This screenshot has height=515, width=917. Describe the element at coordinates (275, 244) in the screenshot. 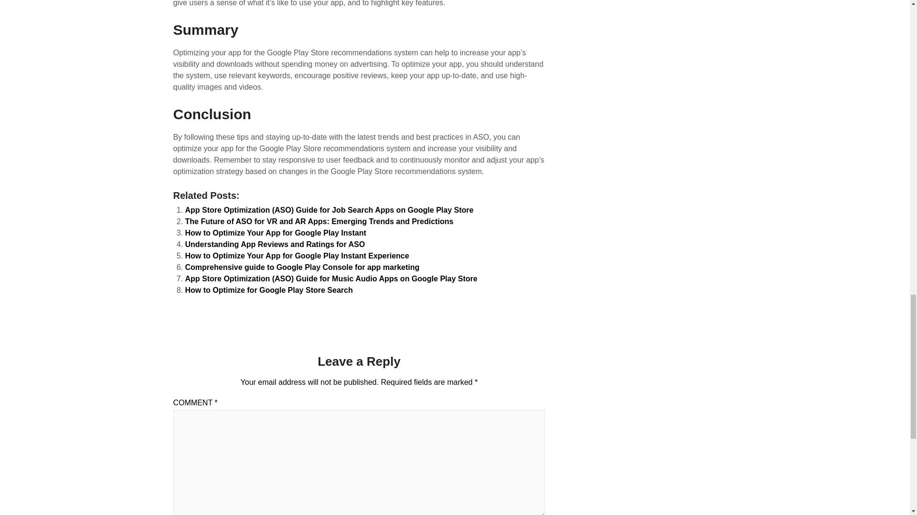

I see `Understanding App Reviews and Ratings for ASO` at that location.